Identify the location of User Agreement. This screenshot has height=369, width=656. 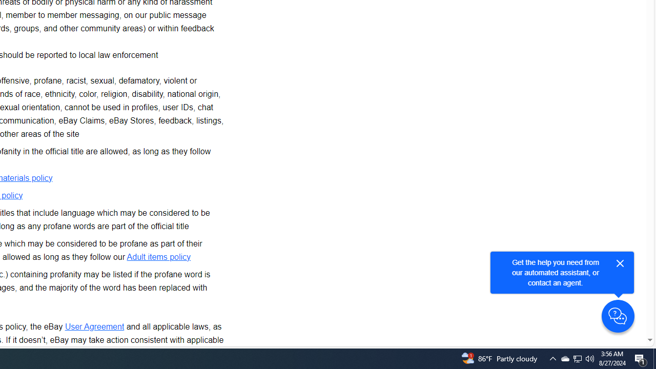
(94, 326).